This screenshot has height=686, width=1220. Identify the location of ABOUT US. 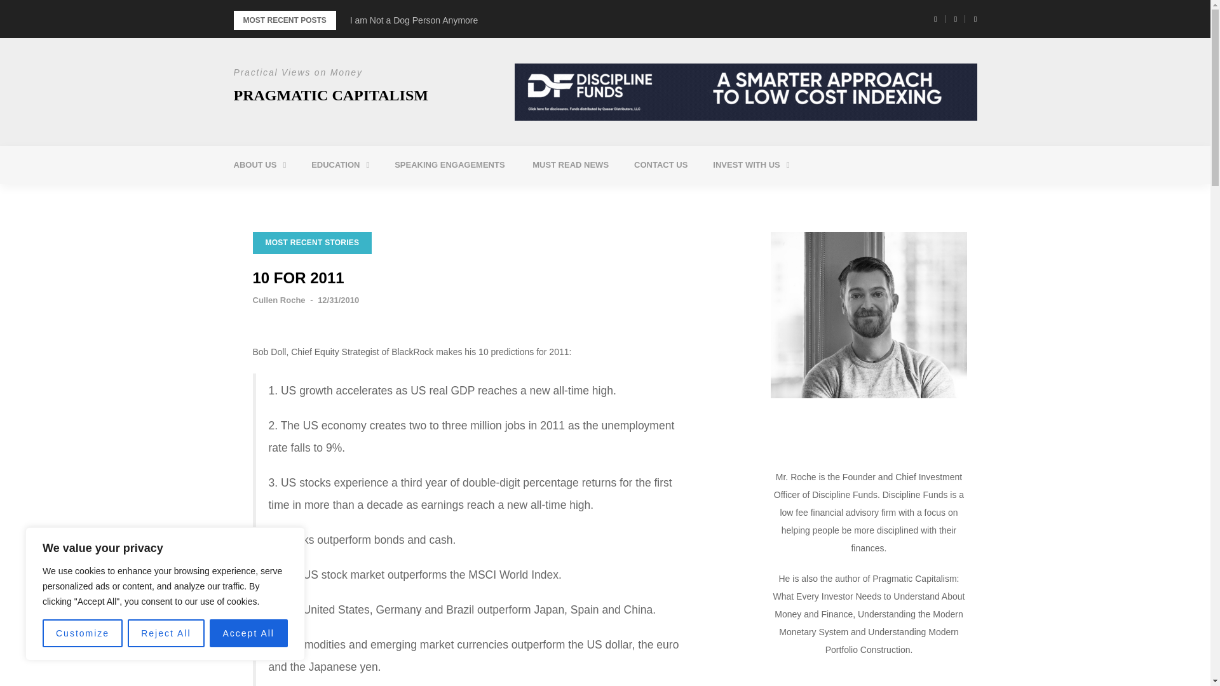
(259, 165).